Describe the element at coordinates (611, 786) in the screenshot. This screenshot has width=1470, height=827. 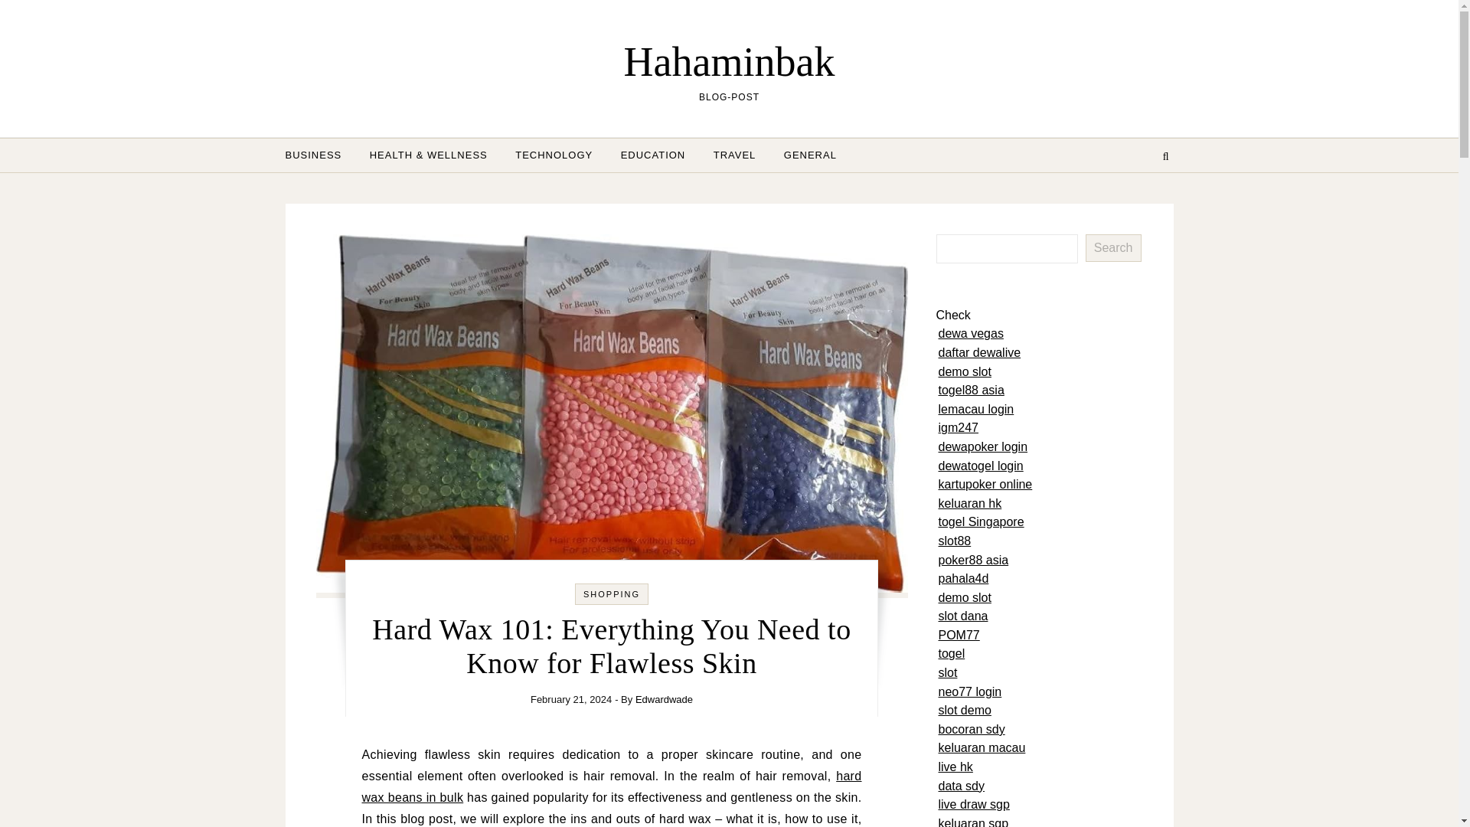
I see `hard wax beans in bulk` at that location.